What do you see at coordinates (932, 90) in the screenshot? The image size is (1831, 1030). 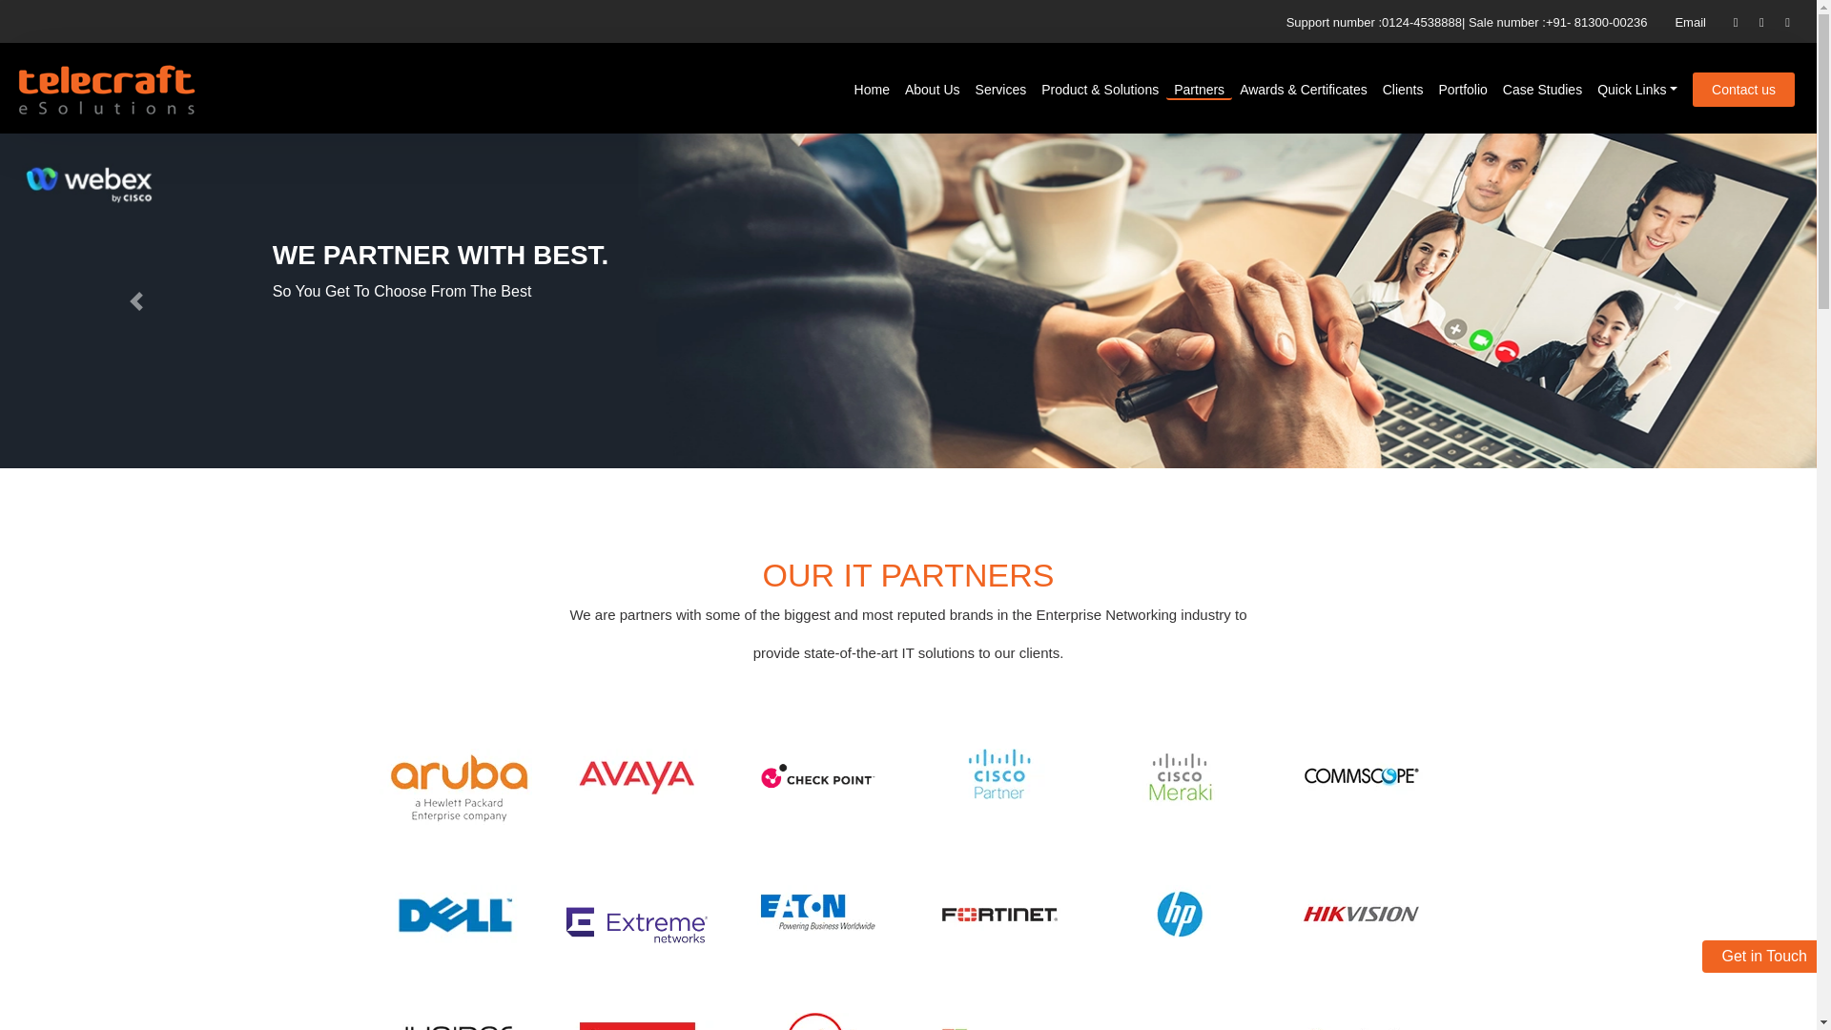 I see `About Us` at bounding box center [932, 90].